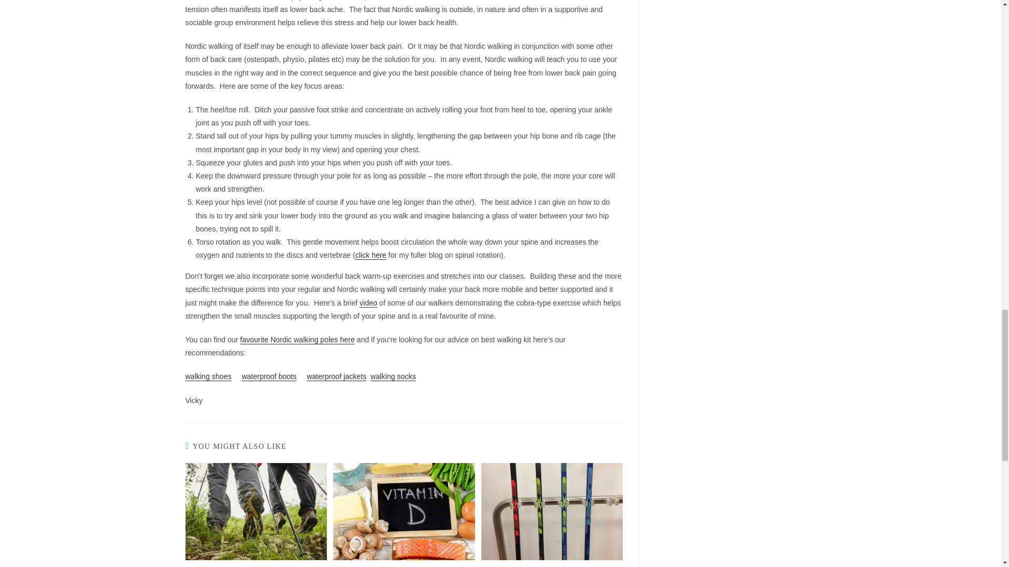 This screenshot has height=567, width=1009. Describe the element at coordinates (297, 339) in the screenshot. I see `favourite Nordic walking poles here` at that location.